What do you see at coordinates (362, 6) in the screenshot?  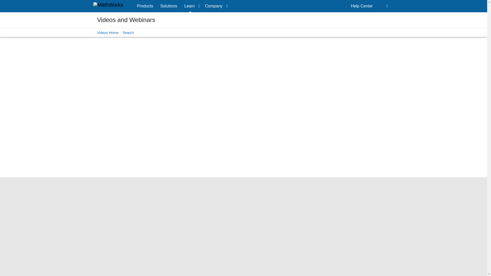 I see `Help Center` at bounding box center [362, 6].